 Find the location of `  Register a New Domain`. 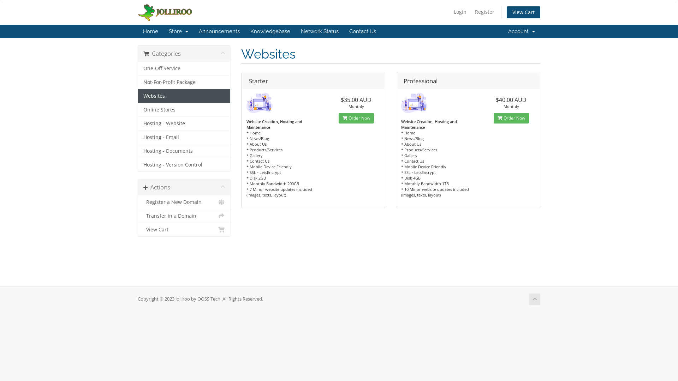

  Register a New Domain is located at coordinates (184, 202).